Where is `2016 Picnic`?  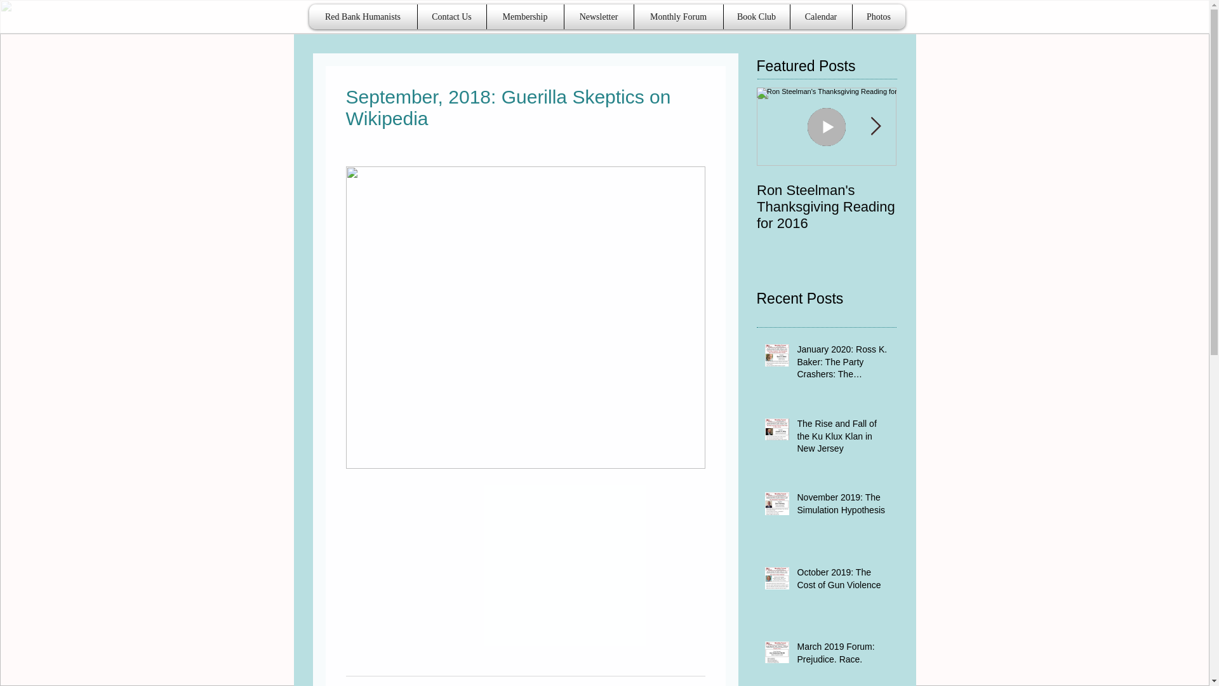
2016 Picnic is located at coordinates (966, 191).